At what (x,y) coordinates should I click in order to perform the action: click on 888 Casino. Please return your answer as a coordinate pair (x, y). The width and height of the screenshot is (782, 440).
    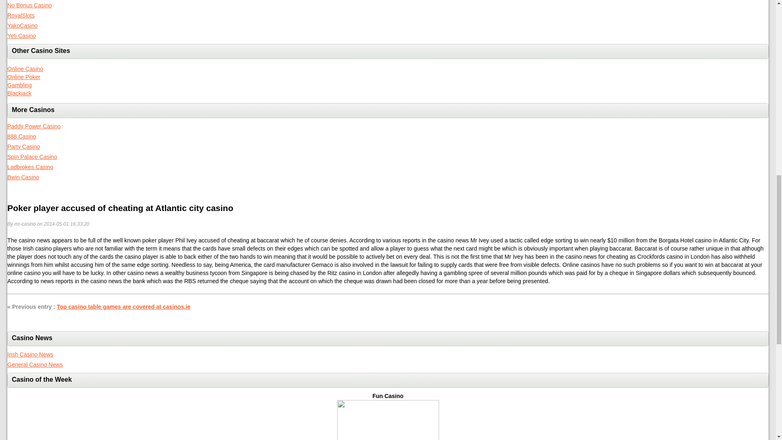
    Looking at the image, I should click on (21, 136).